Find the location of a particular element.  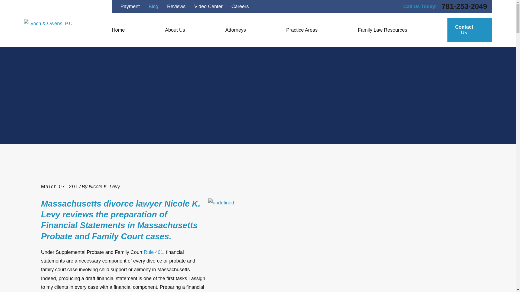

Careers is located at coordinates (240, 6).